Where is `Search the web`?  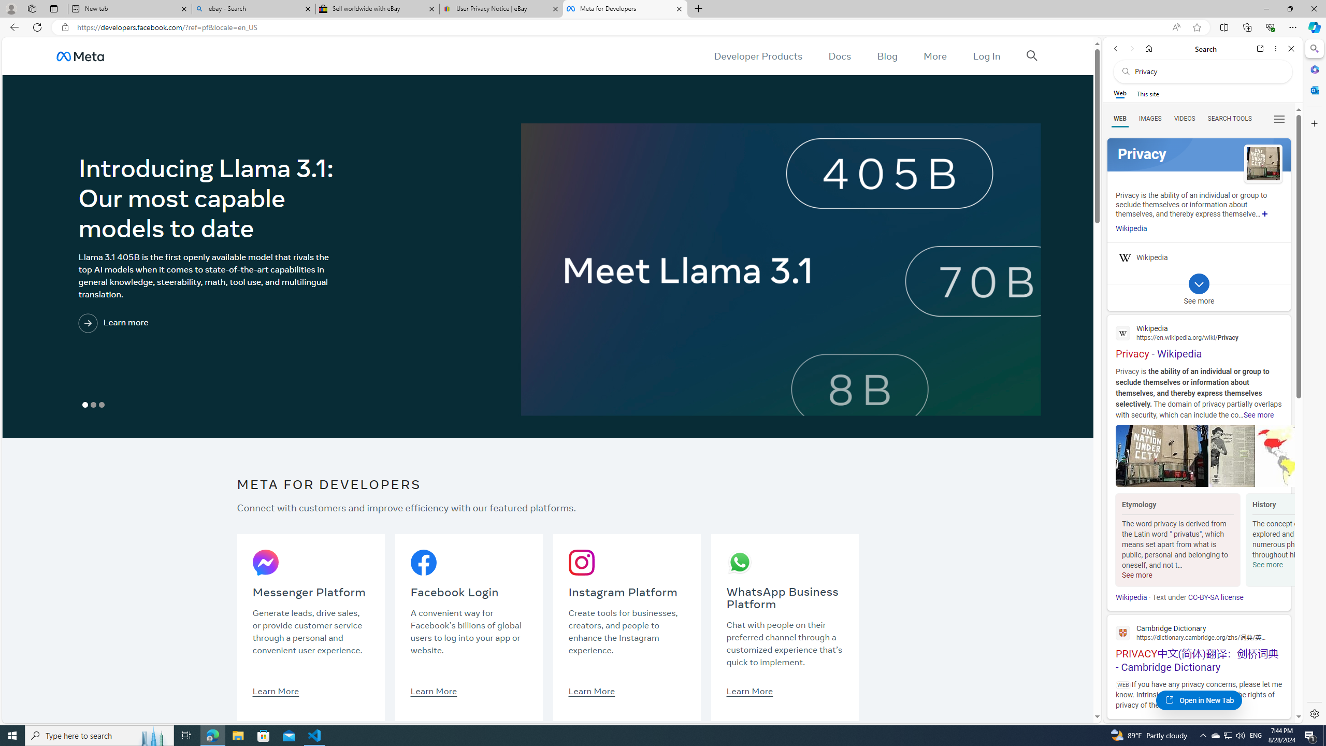
Search the web is located at coordinates (1208, 71).